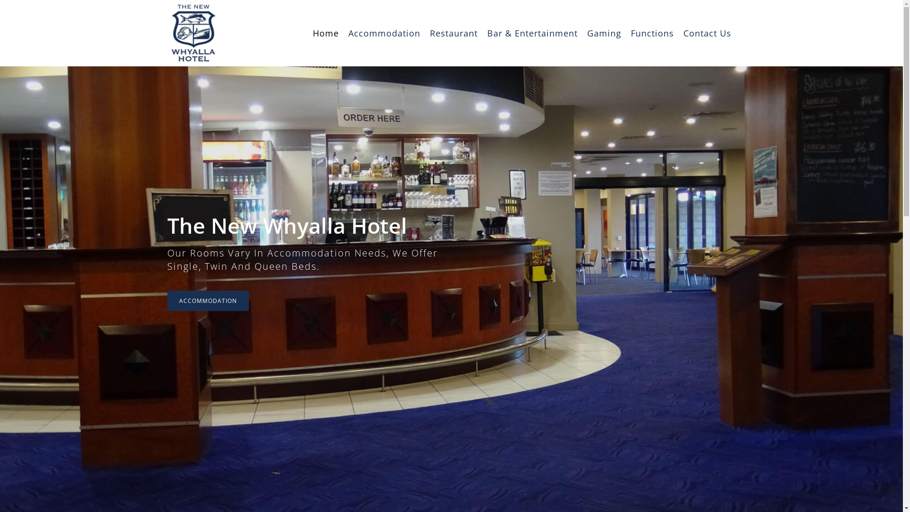 The width and height of the screenshot is (910, 512). Describe the element at coordinates (444, 500) in the screenshot. I see `Pier Hotel` at that location.